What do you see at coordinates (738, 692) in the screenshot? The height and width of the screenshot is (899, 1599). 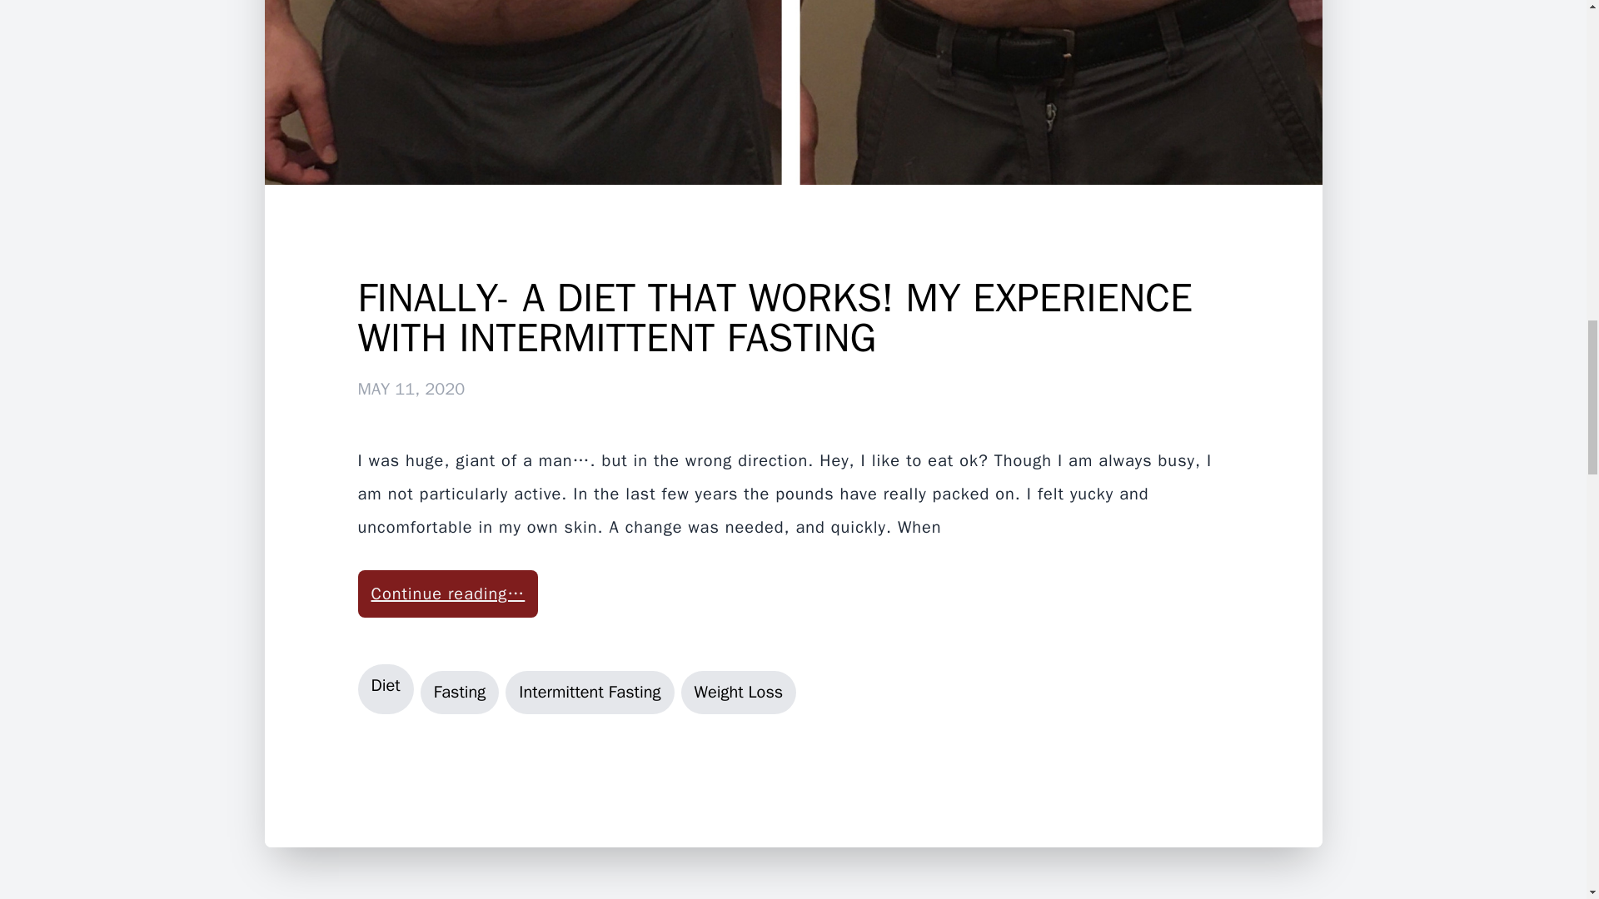 I see `Weight Loss` at bounding box center [738, 692].